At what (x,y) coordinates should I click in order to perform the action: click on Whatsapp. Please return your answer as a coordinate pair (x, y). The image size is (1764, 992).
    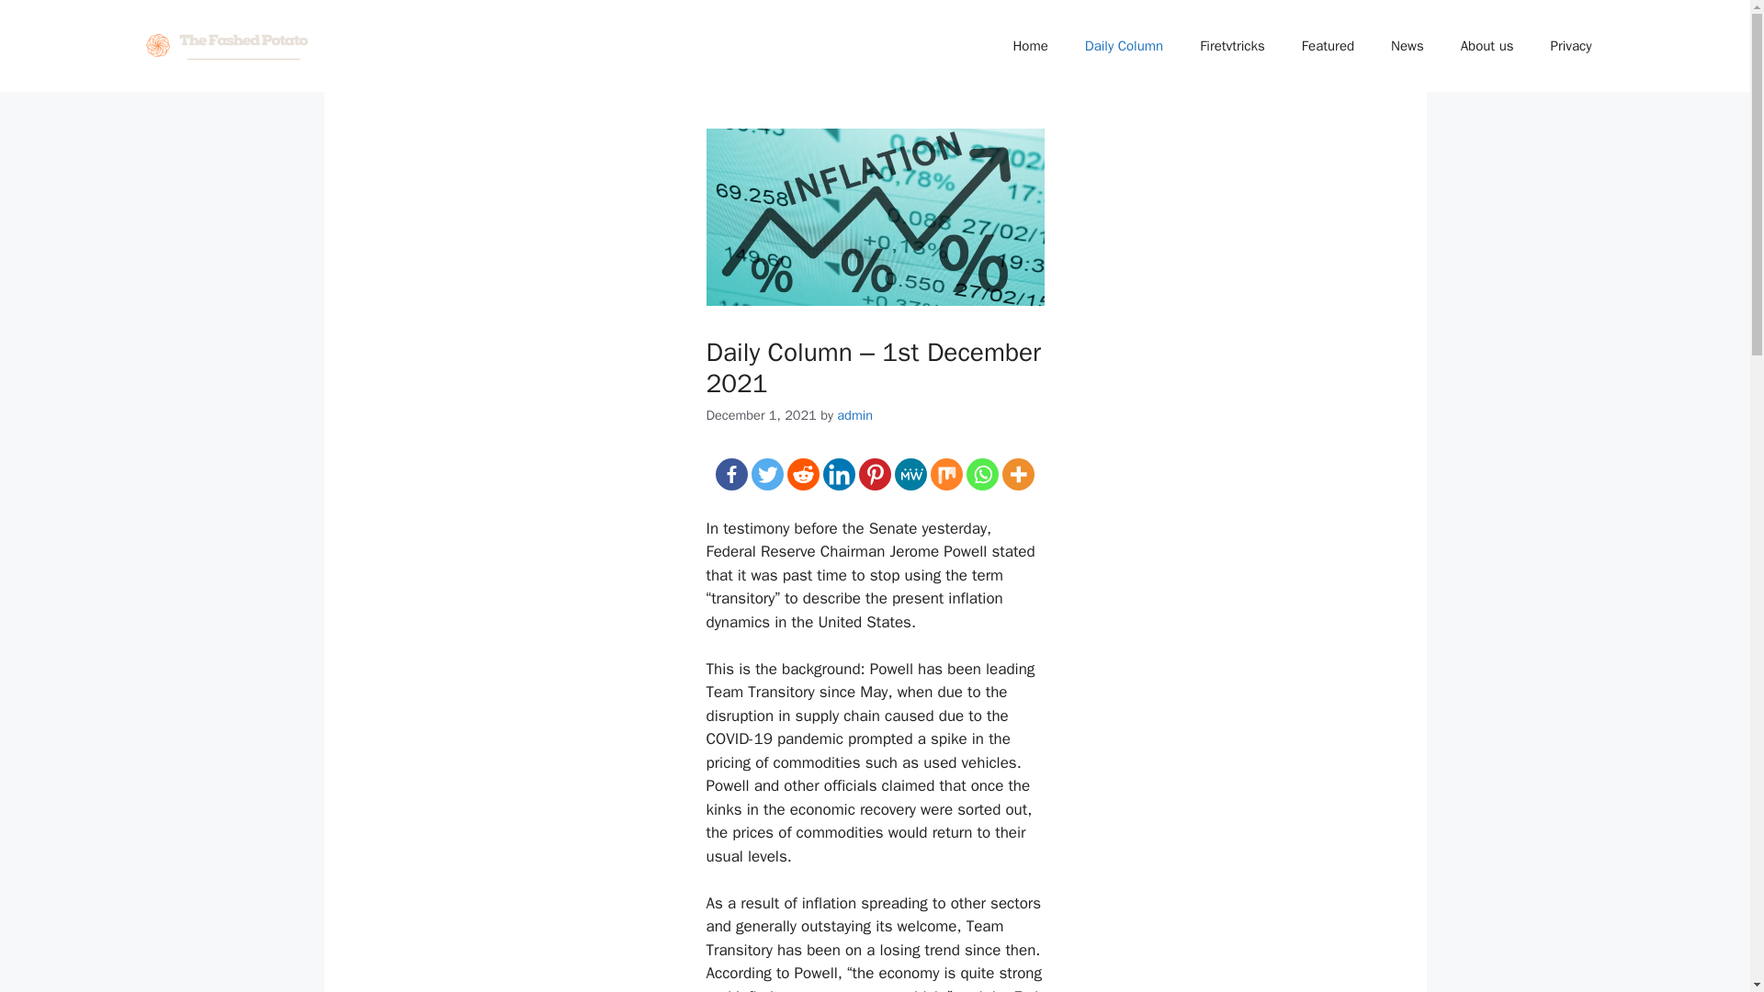
    Looking at the image, I should click on (982, 474).